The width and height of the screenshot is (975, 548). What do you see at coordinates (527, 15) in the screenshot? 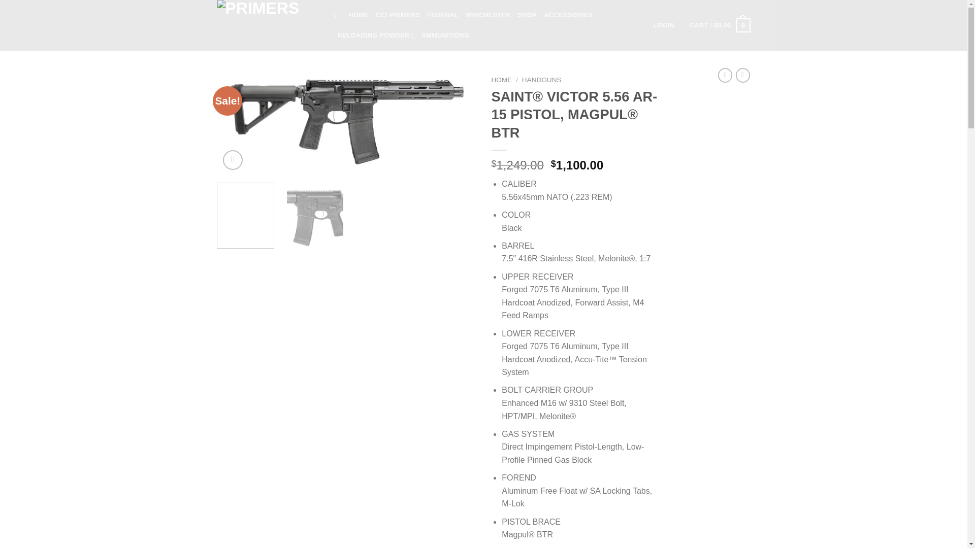
I see `SHOP` at bounding box center [527, 15].